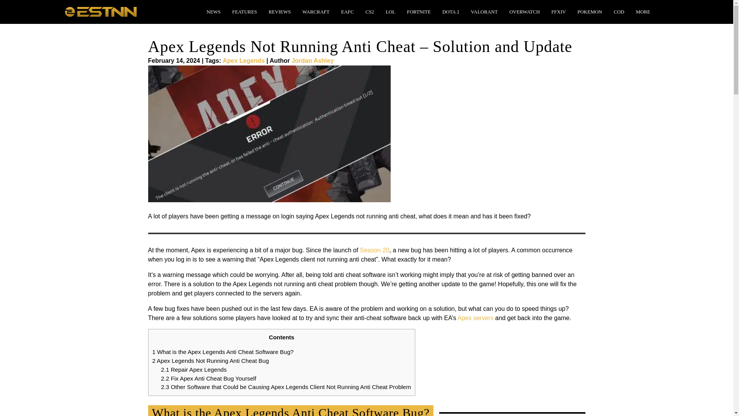 This screenshot has height=416, width=739. I want to click on LOL, so click(390, 12).